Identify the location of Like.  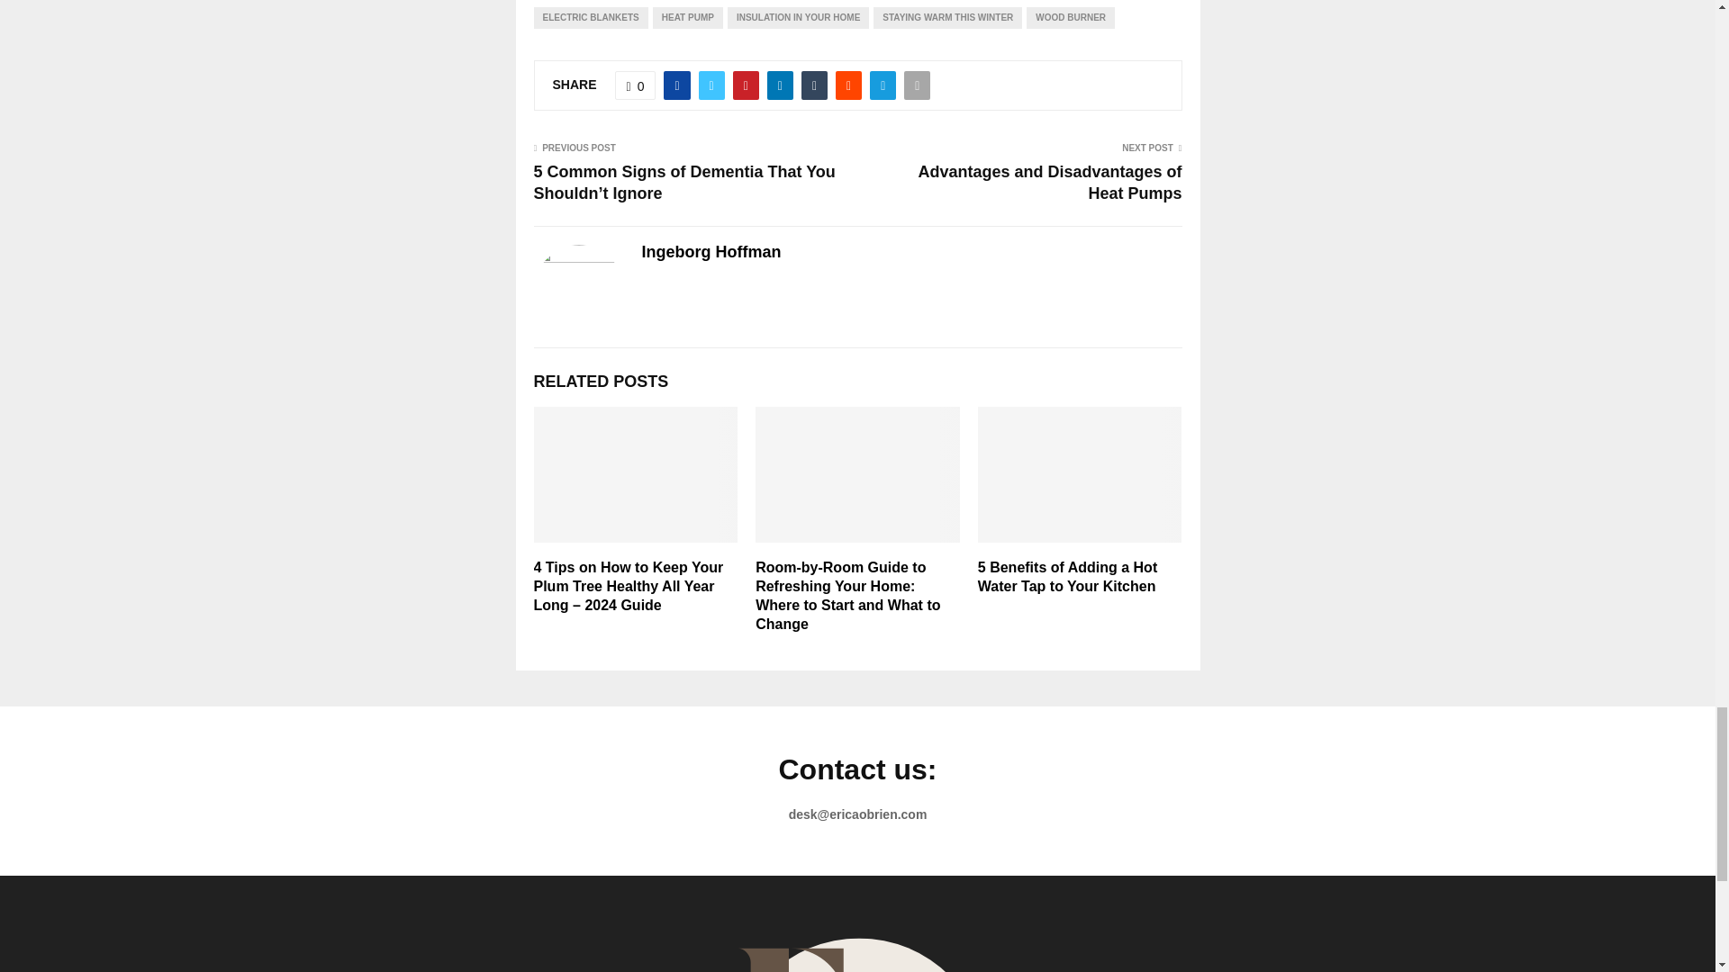
(636, 85).